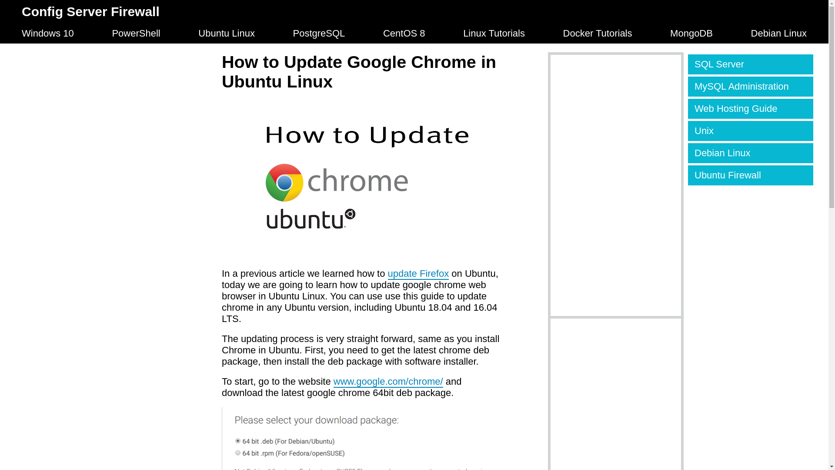 This screenshot has width=835, height=470. Describe the element at coordinates (494, 33) in the screenshot. I see `Linux Tutorials` at that location.